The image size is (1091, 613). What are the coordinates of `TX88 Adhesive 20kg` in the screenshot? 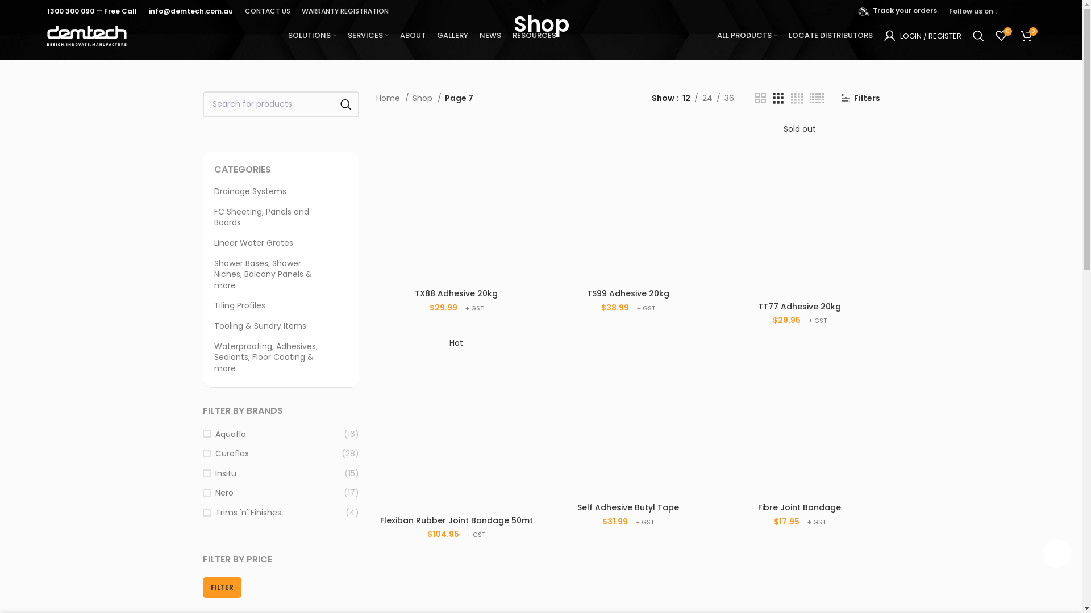 It's located at (456, 293).